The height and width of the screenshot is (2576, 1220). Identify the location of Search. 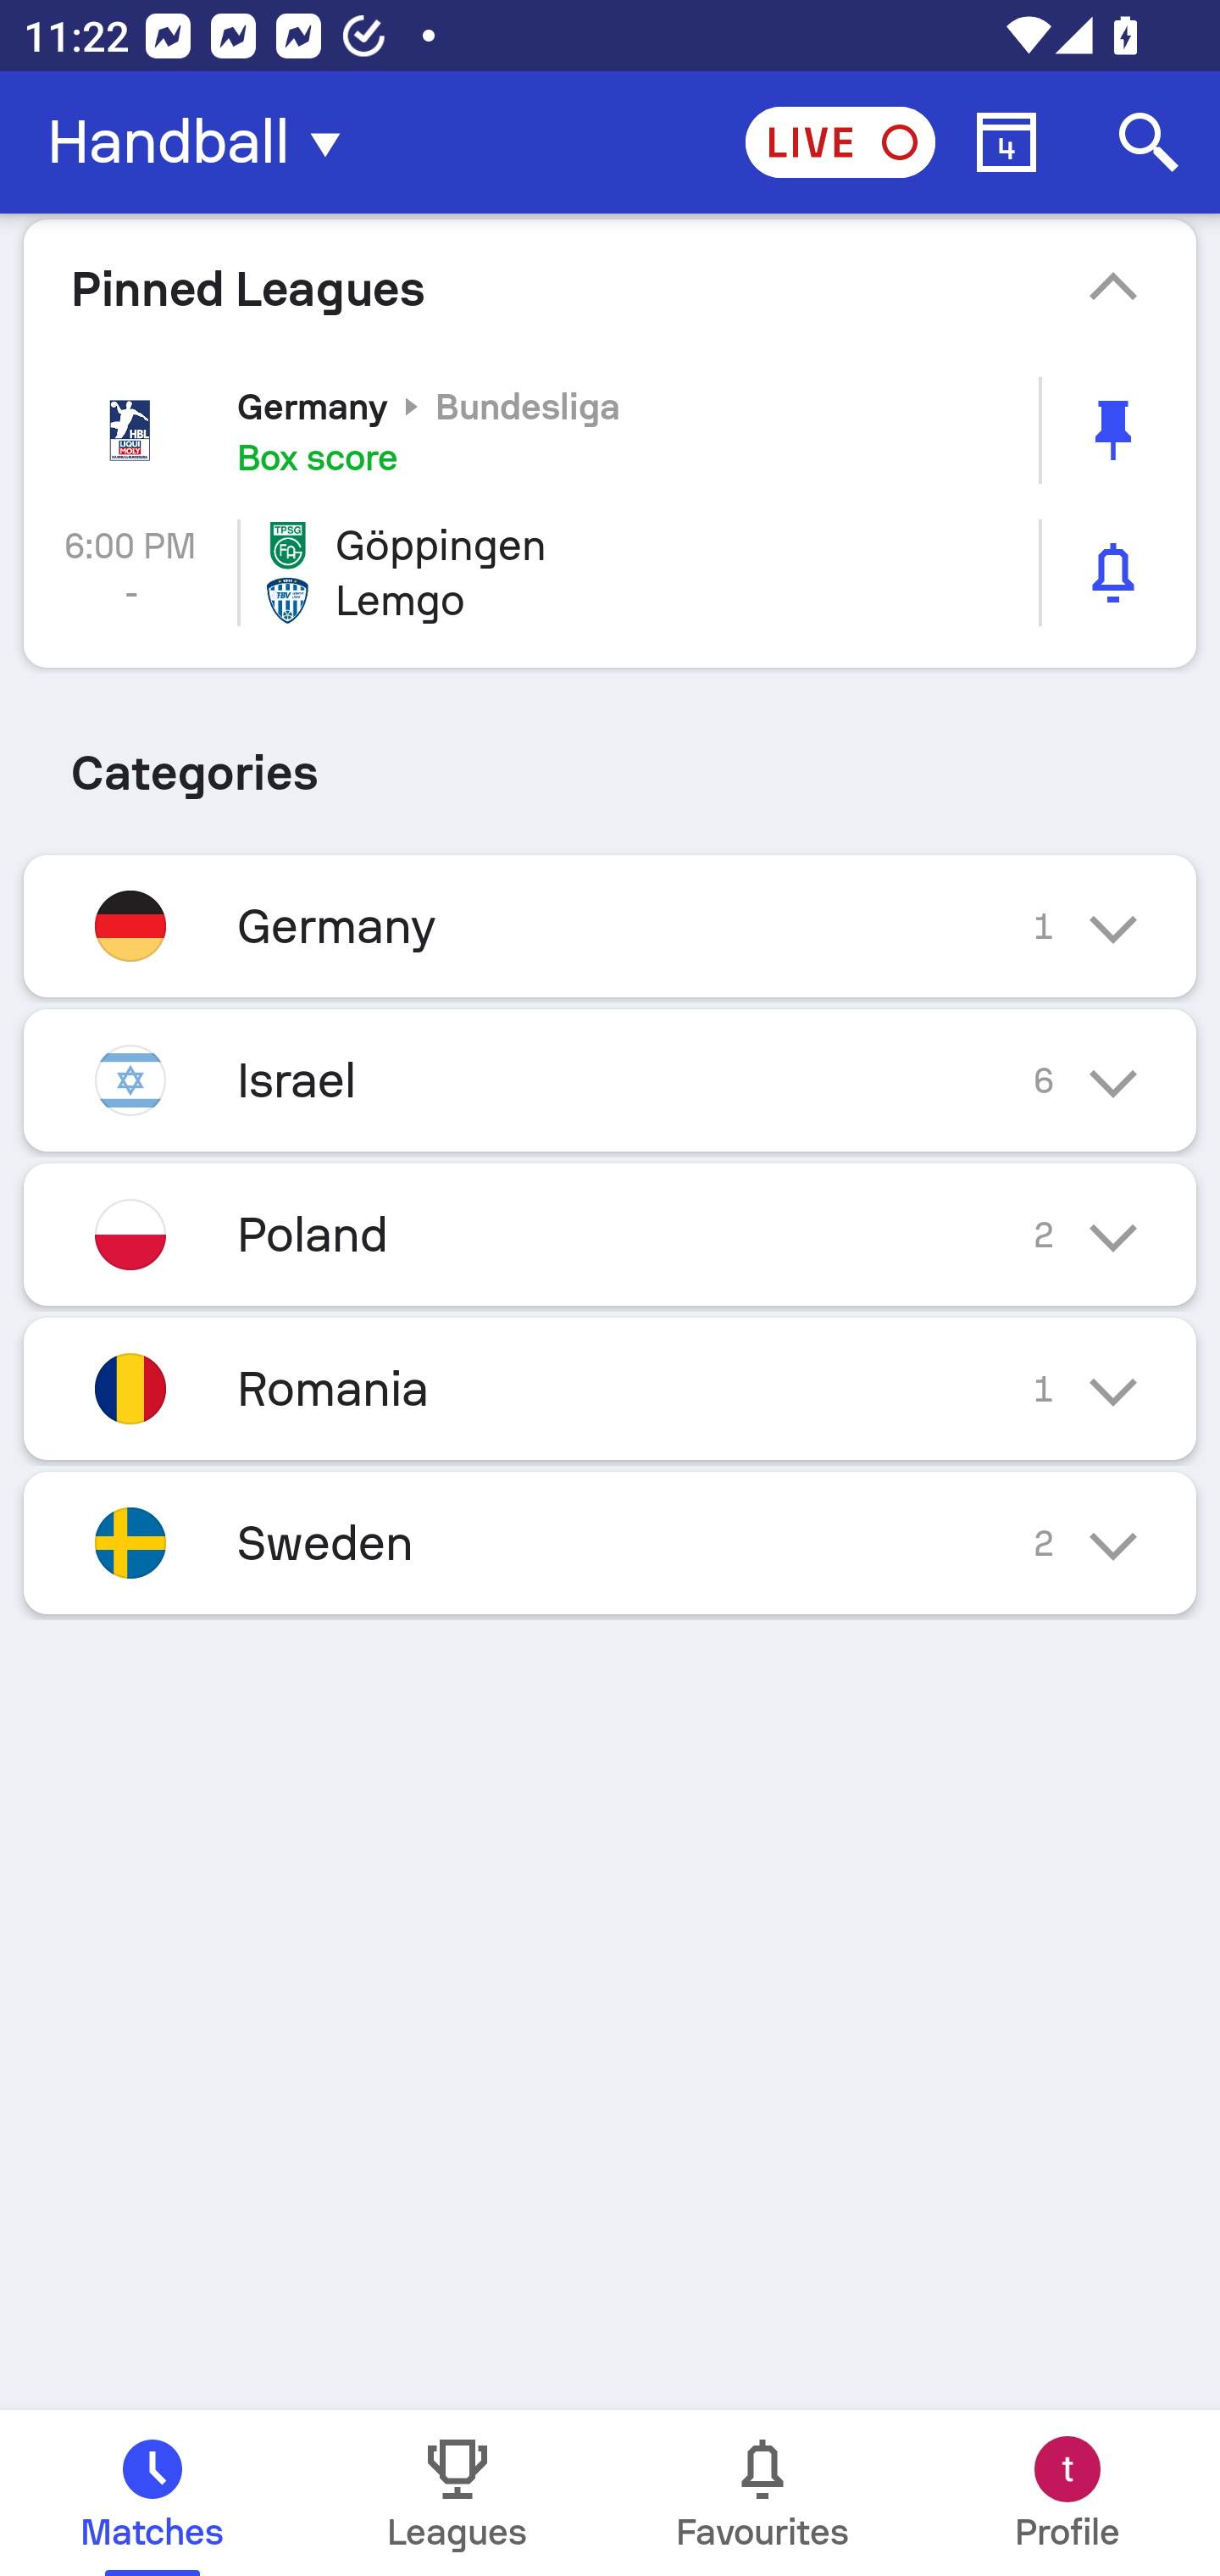
(1149, 142).